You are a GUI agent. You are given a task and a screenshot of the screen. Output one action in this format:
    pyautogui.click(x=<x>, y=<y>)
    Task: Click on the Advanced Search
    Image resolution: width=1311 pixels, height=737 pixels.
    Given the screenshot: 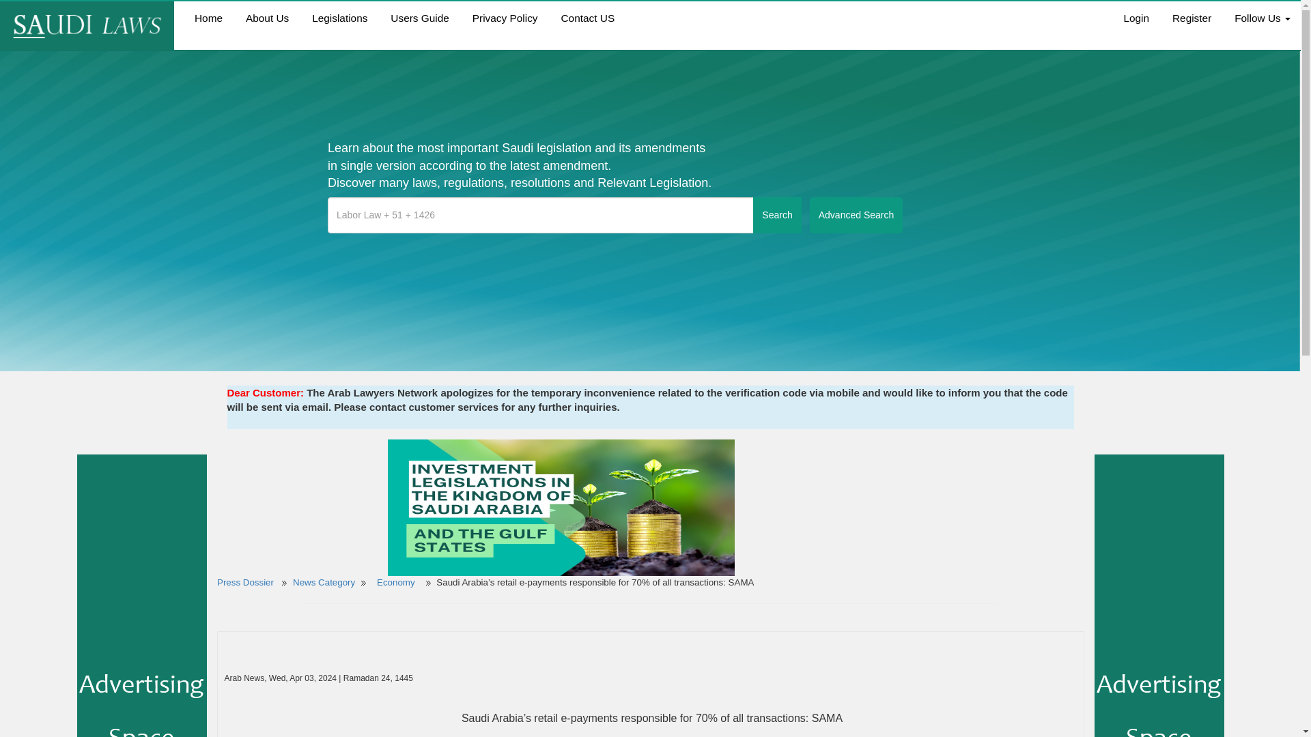 What is the action you would take?
    pyautogui.click(x=856, y=216)
    